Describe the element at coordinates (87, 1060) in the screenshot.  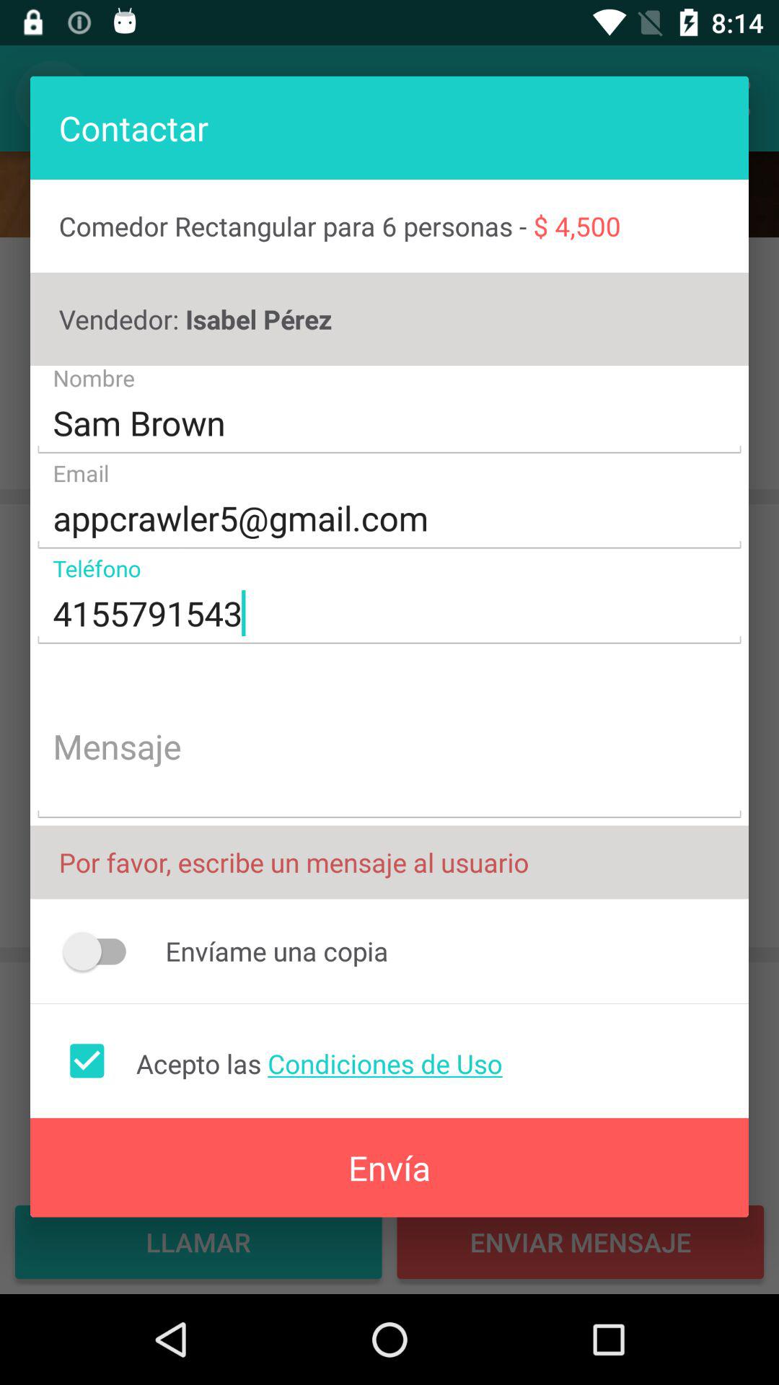
I see `open icon next to the acepto las condiciones item` at that location.